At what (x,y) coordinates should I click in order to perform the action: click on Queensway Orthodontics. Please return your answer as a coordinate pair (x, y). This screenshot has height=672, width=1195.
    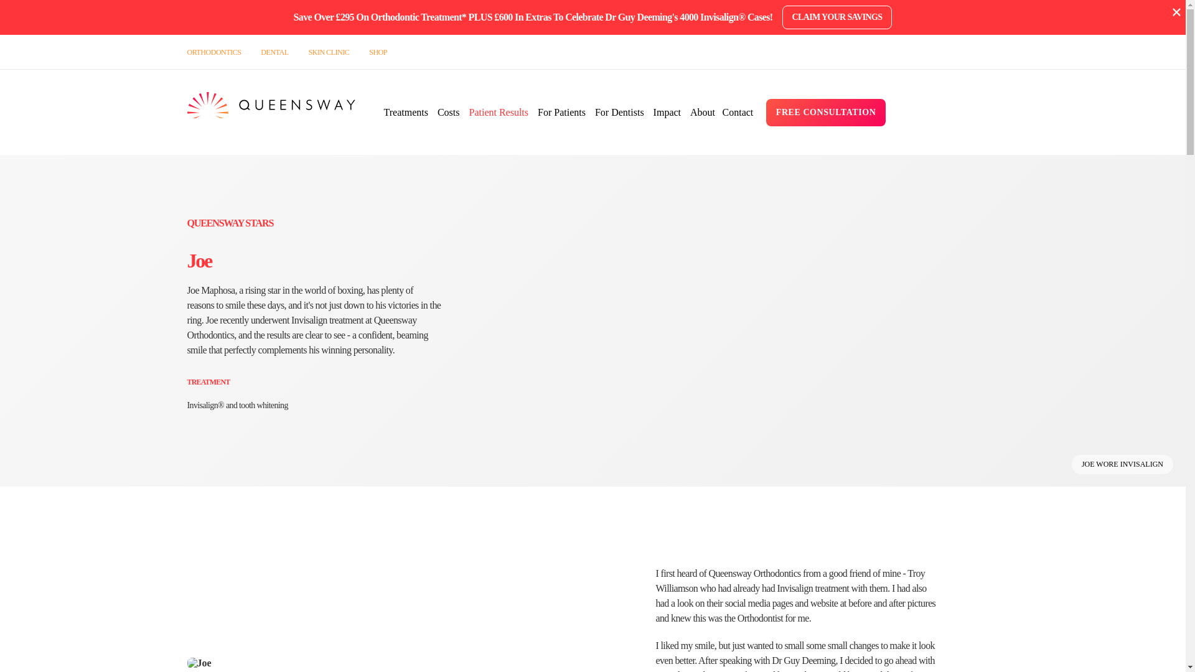
    Looking at the image, I should click on (270, 112).